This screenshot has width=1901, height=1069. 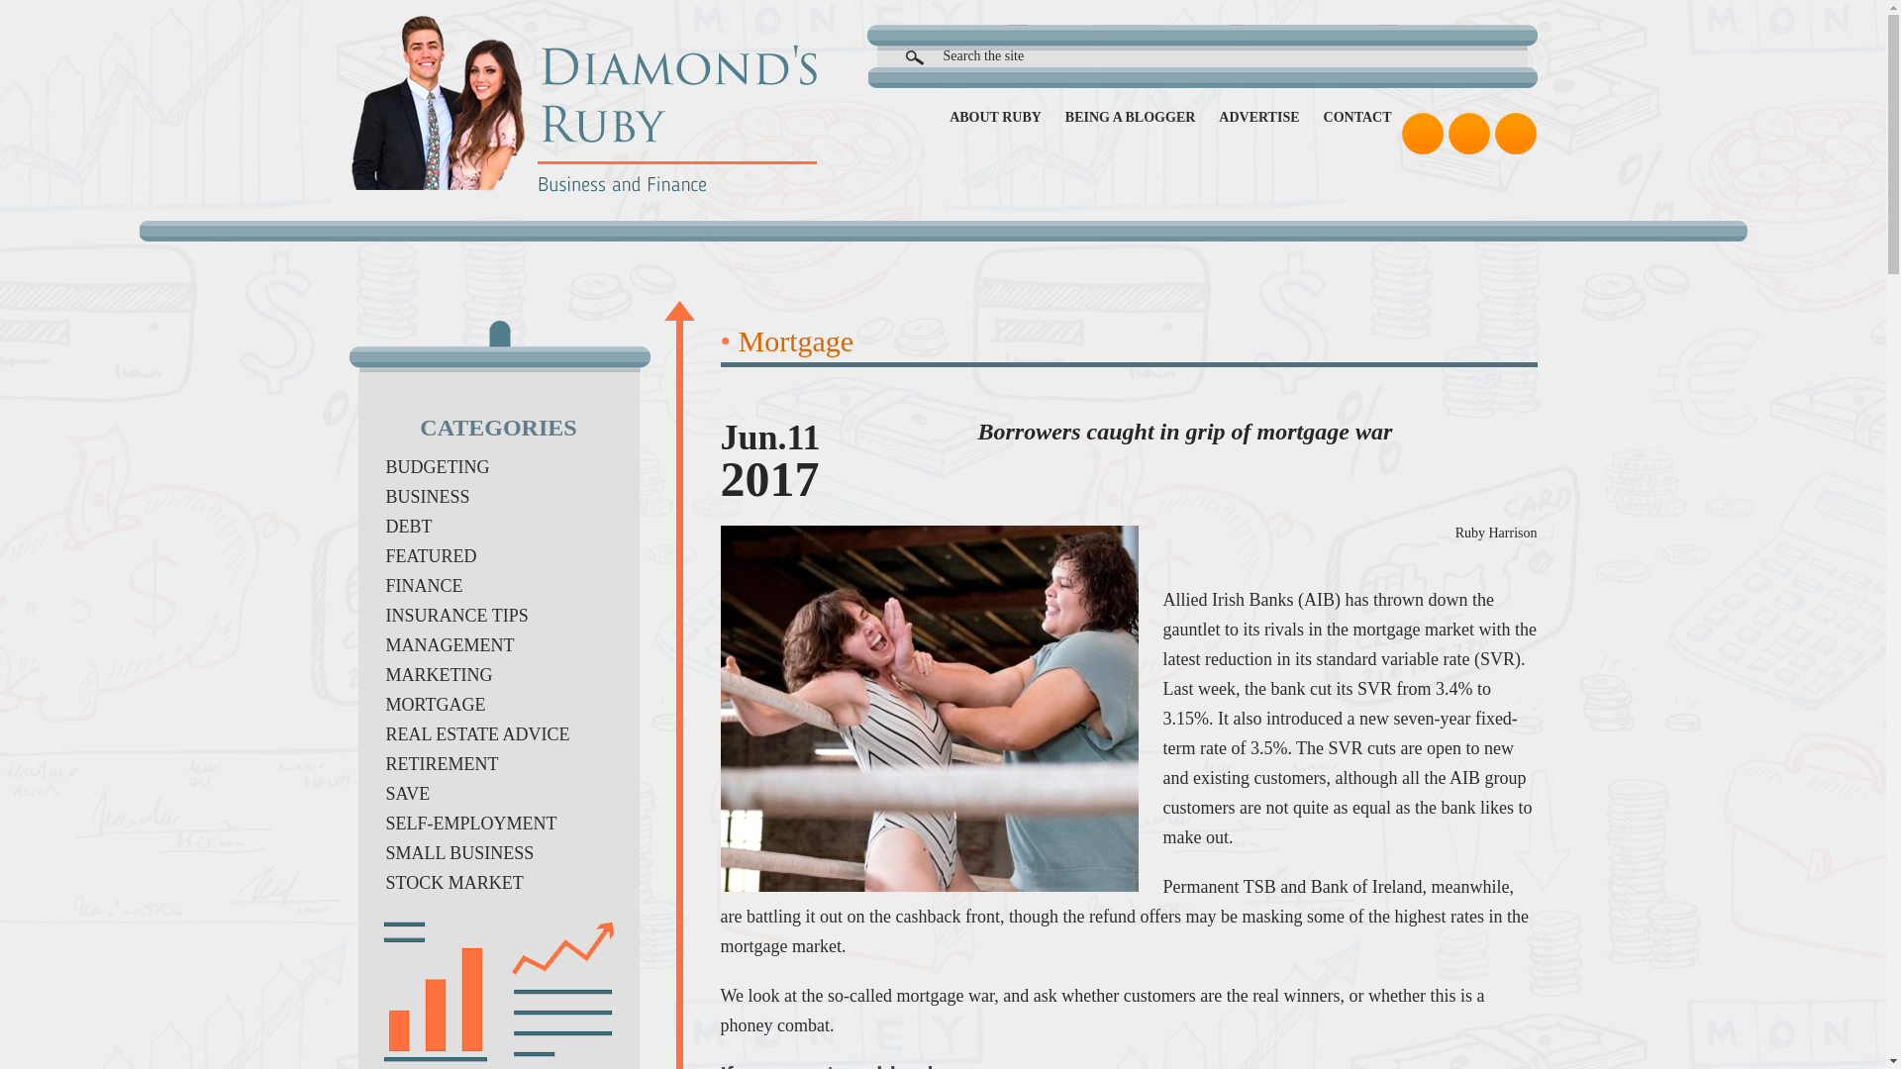 I want to click on ADVERTISE, so click(x=1257, y=117).